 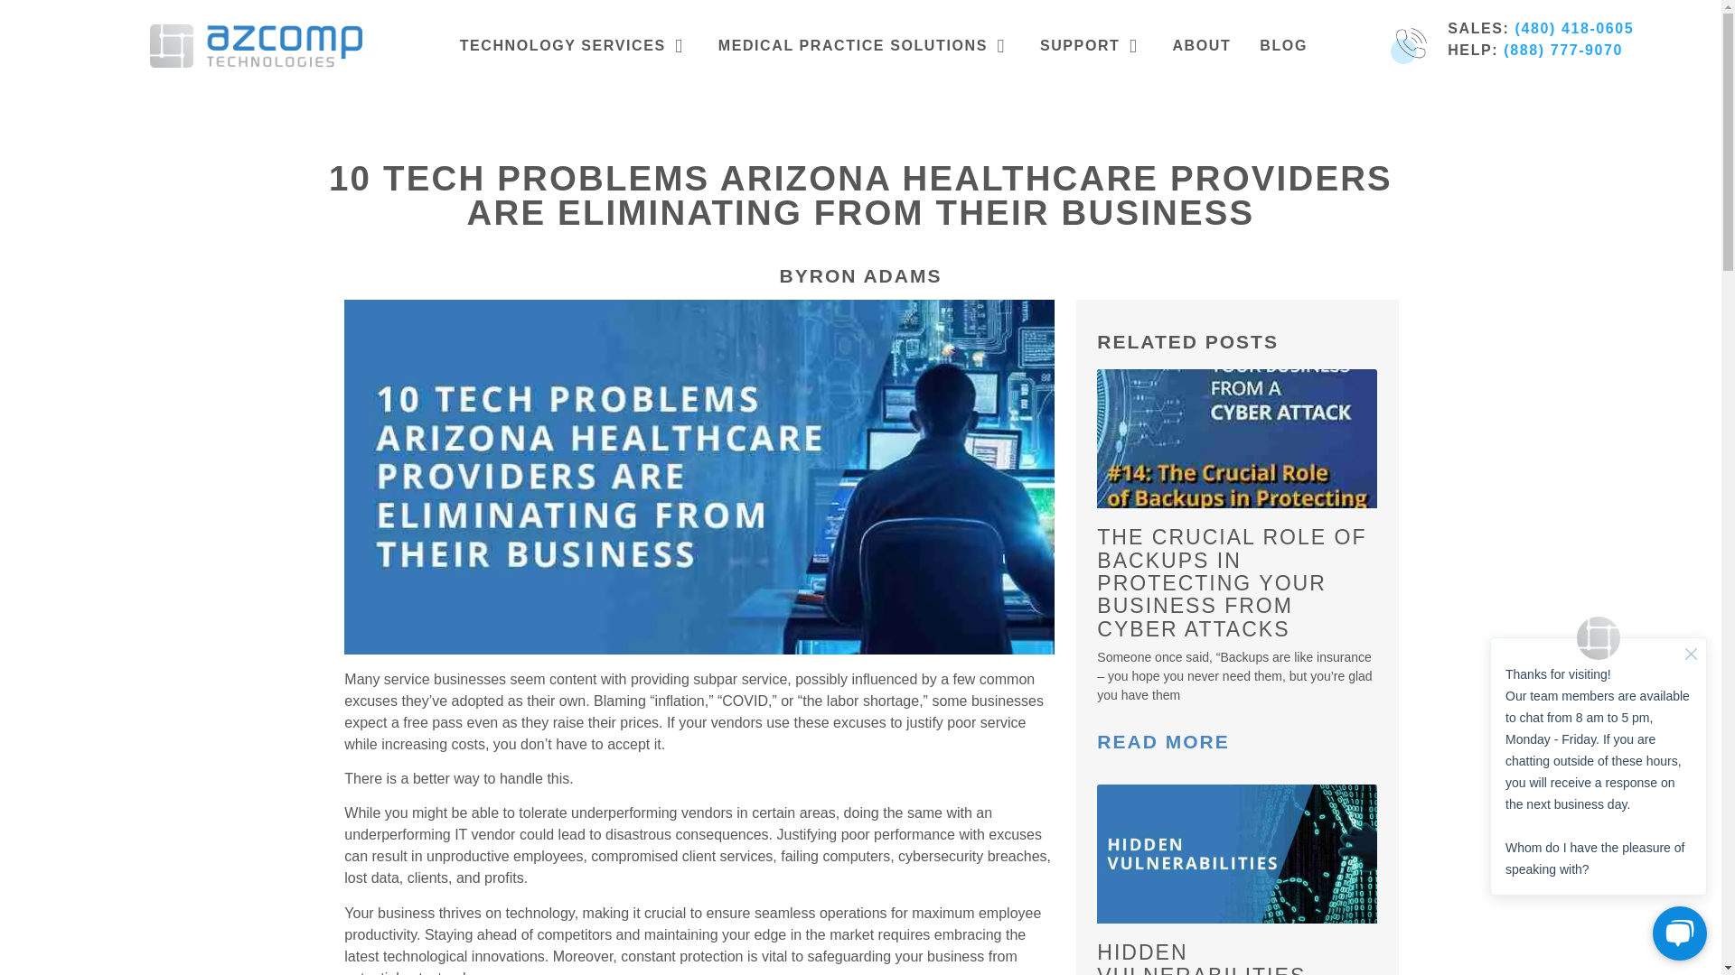 What do you see at coordinates (852, 45) in the screenshot?
I see `MEDICAL PRACTICE SOLUTIONS` at bounding box center [852, 45].